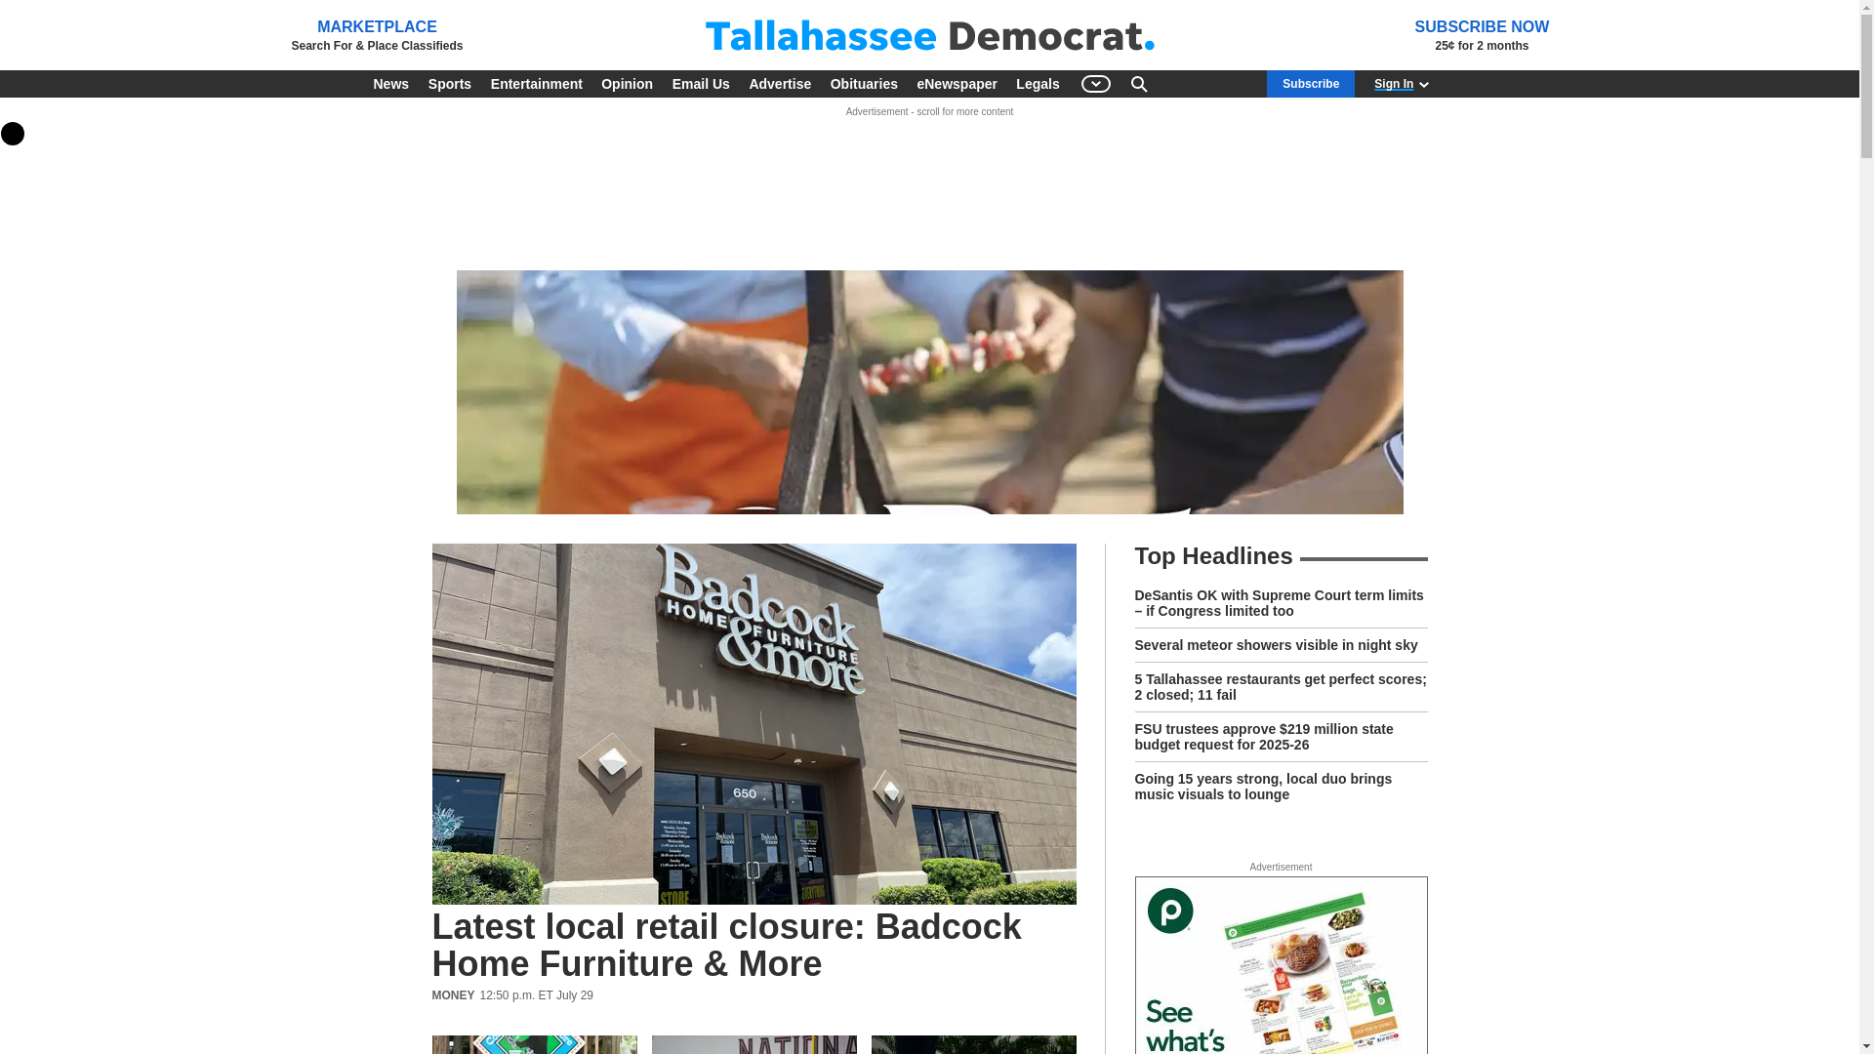  I want to click on News, so click(390, 84).